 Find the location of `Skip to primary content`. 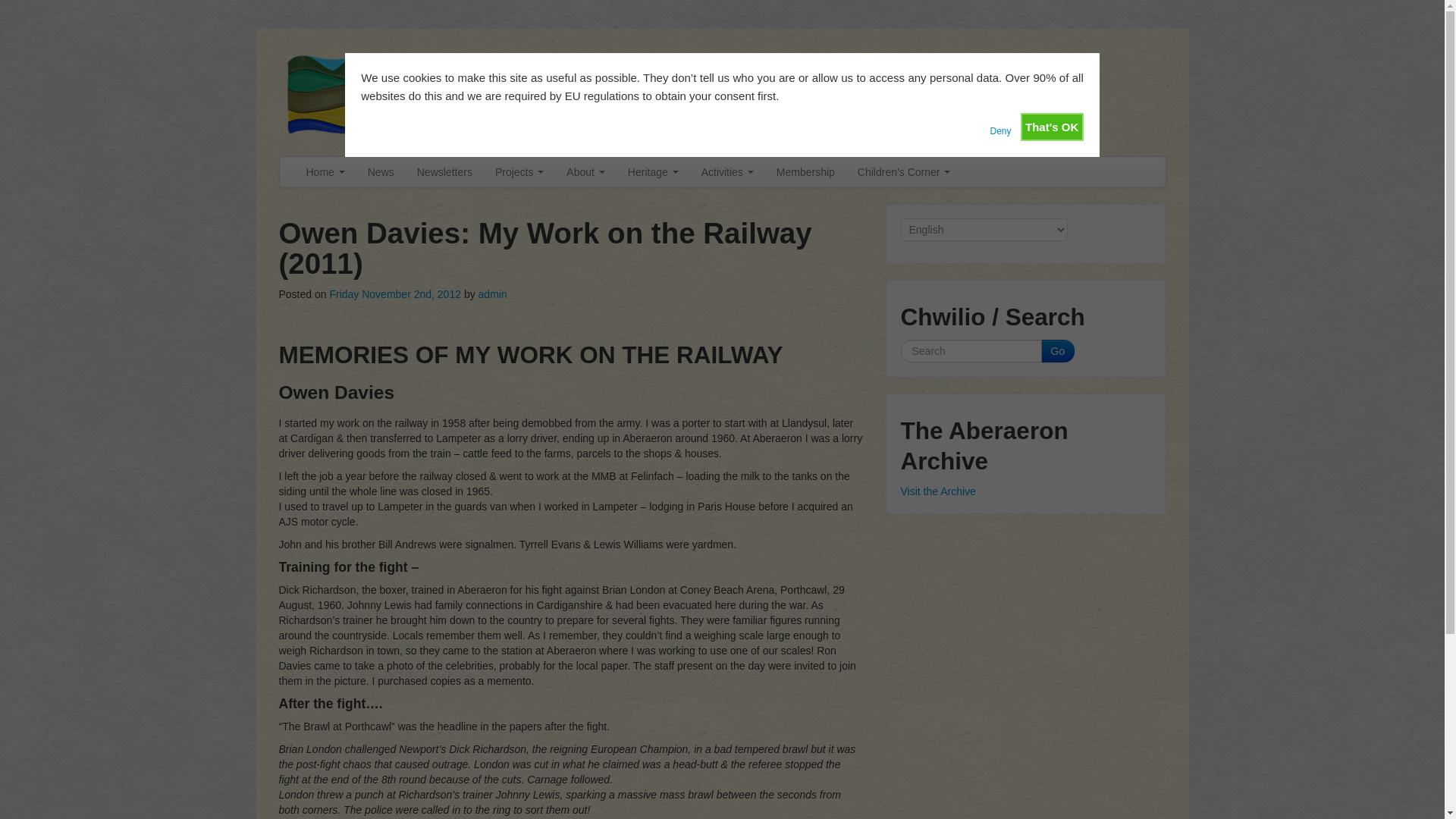

Skip to primary content is located at coordinates (333, 164).